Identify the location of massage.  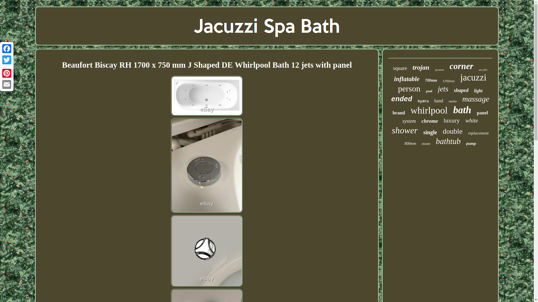
(476, 99).